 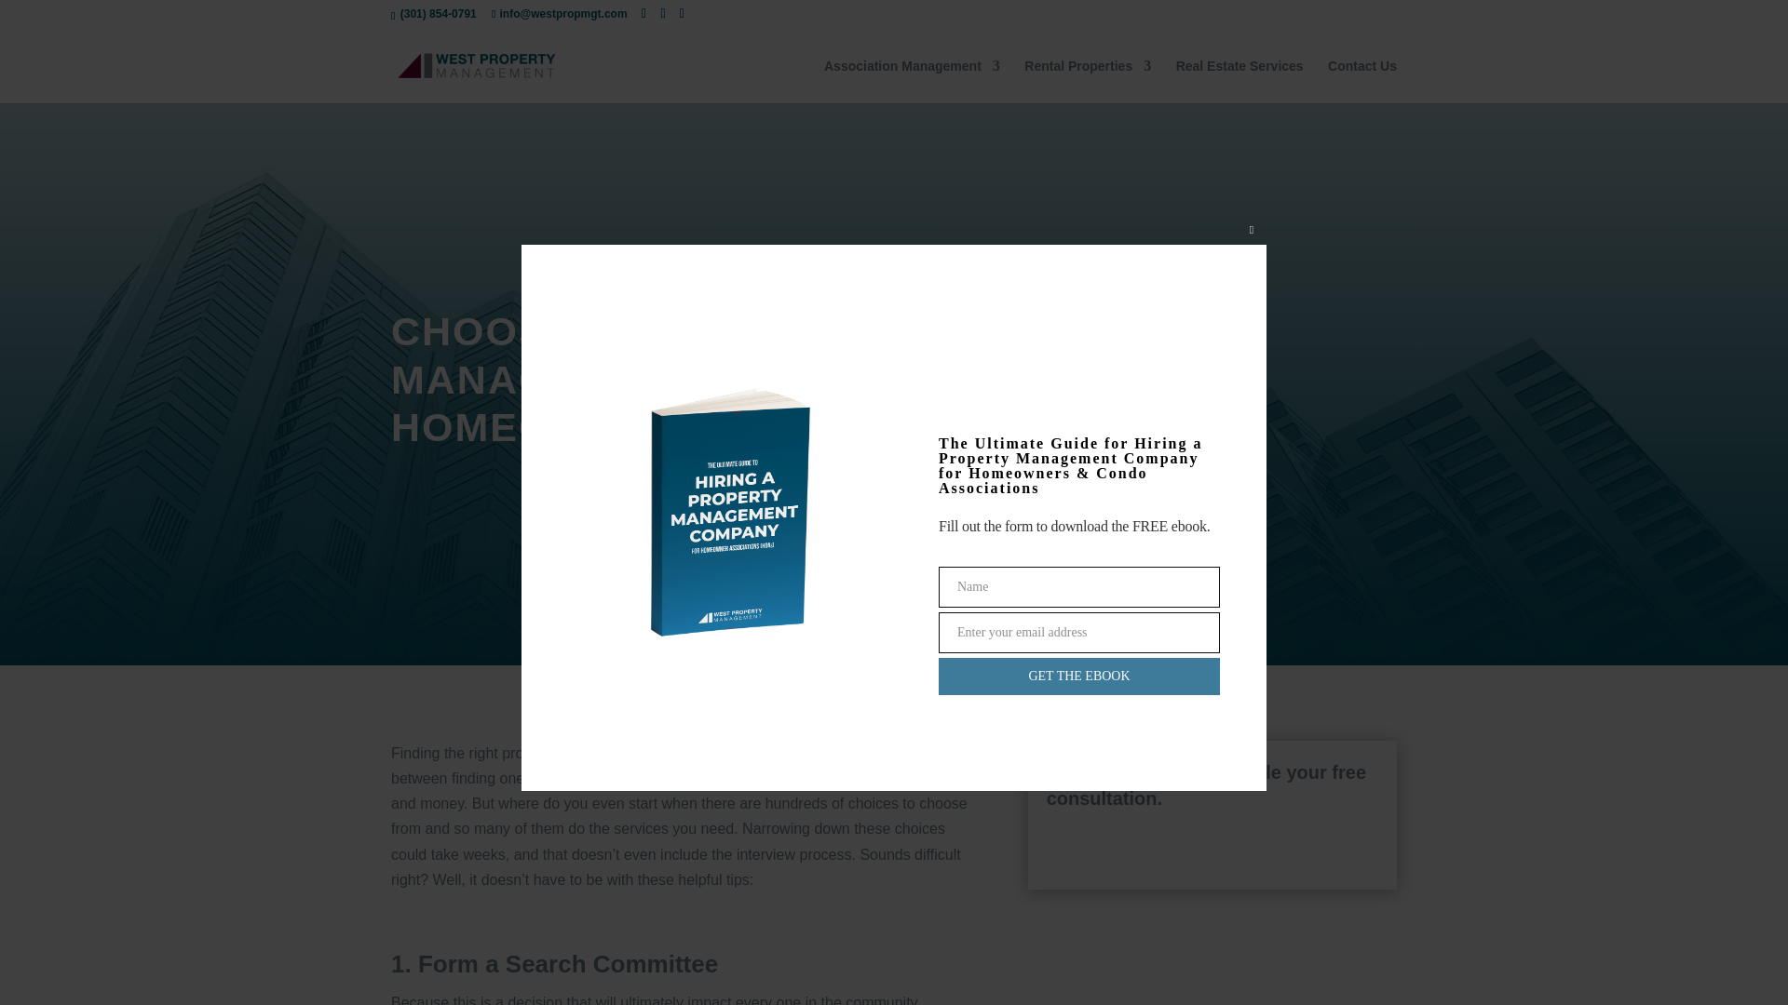 What do you see at coordinates (1088, 81) in the screenshot?
I see `Rental Properties` at bounding box center [1088, 81].